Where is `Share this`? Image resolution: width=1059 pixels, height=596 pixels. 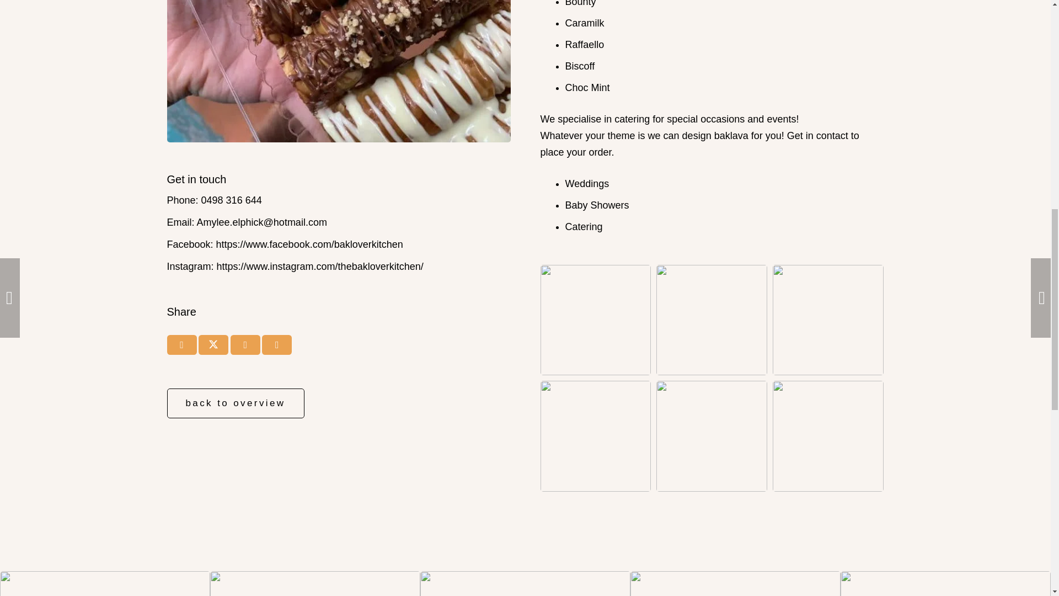
Share this is located at coordinates (181, 344).